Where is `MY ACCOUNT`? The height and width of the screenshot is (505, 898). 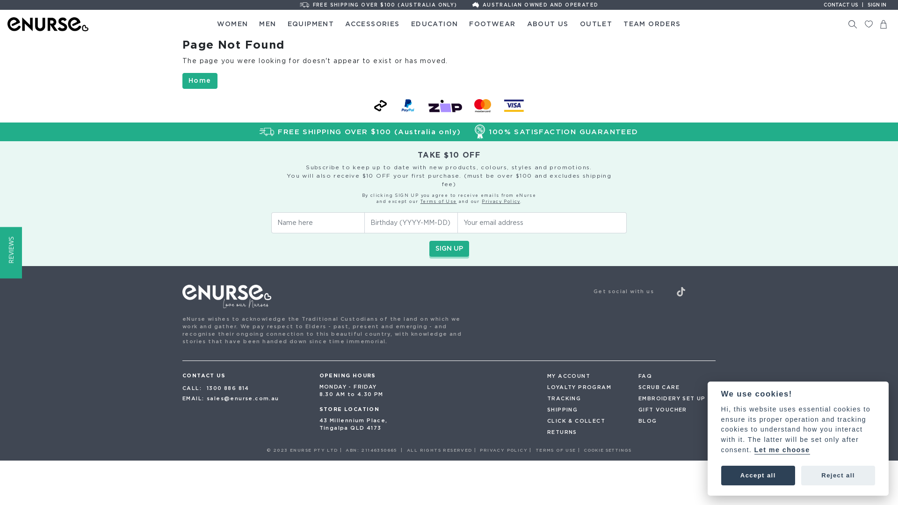
MY ACCOUNT is located at coordinates (586, 376).